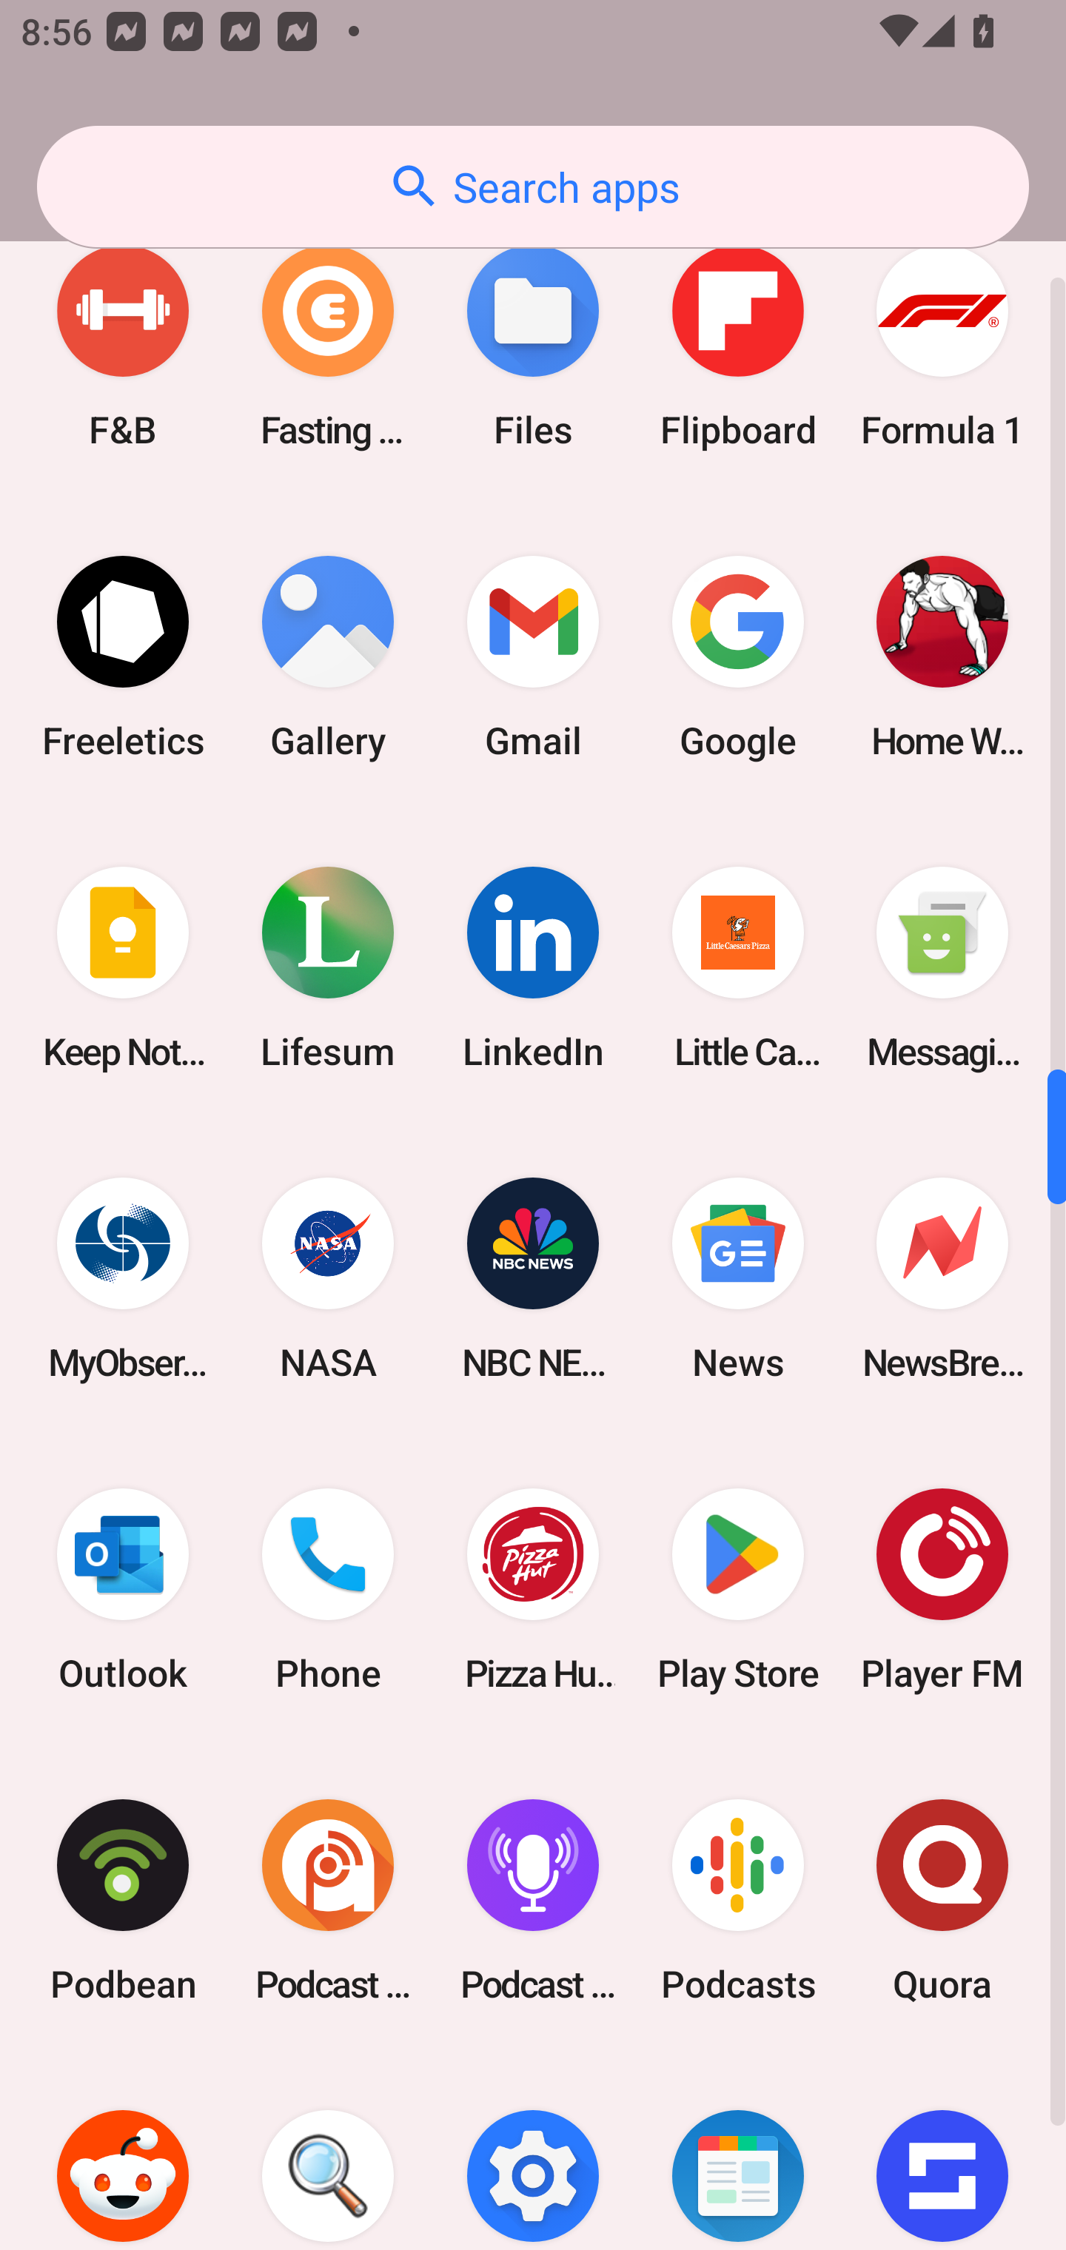  I want to click on Freeletics, so click(123, 656).